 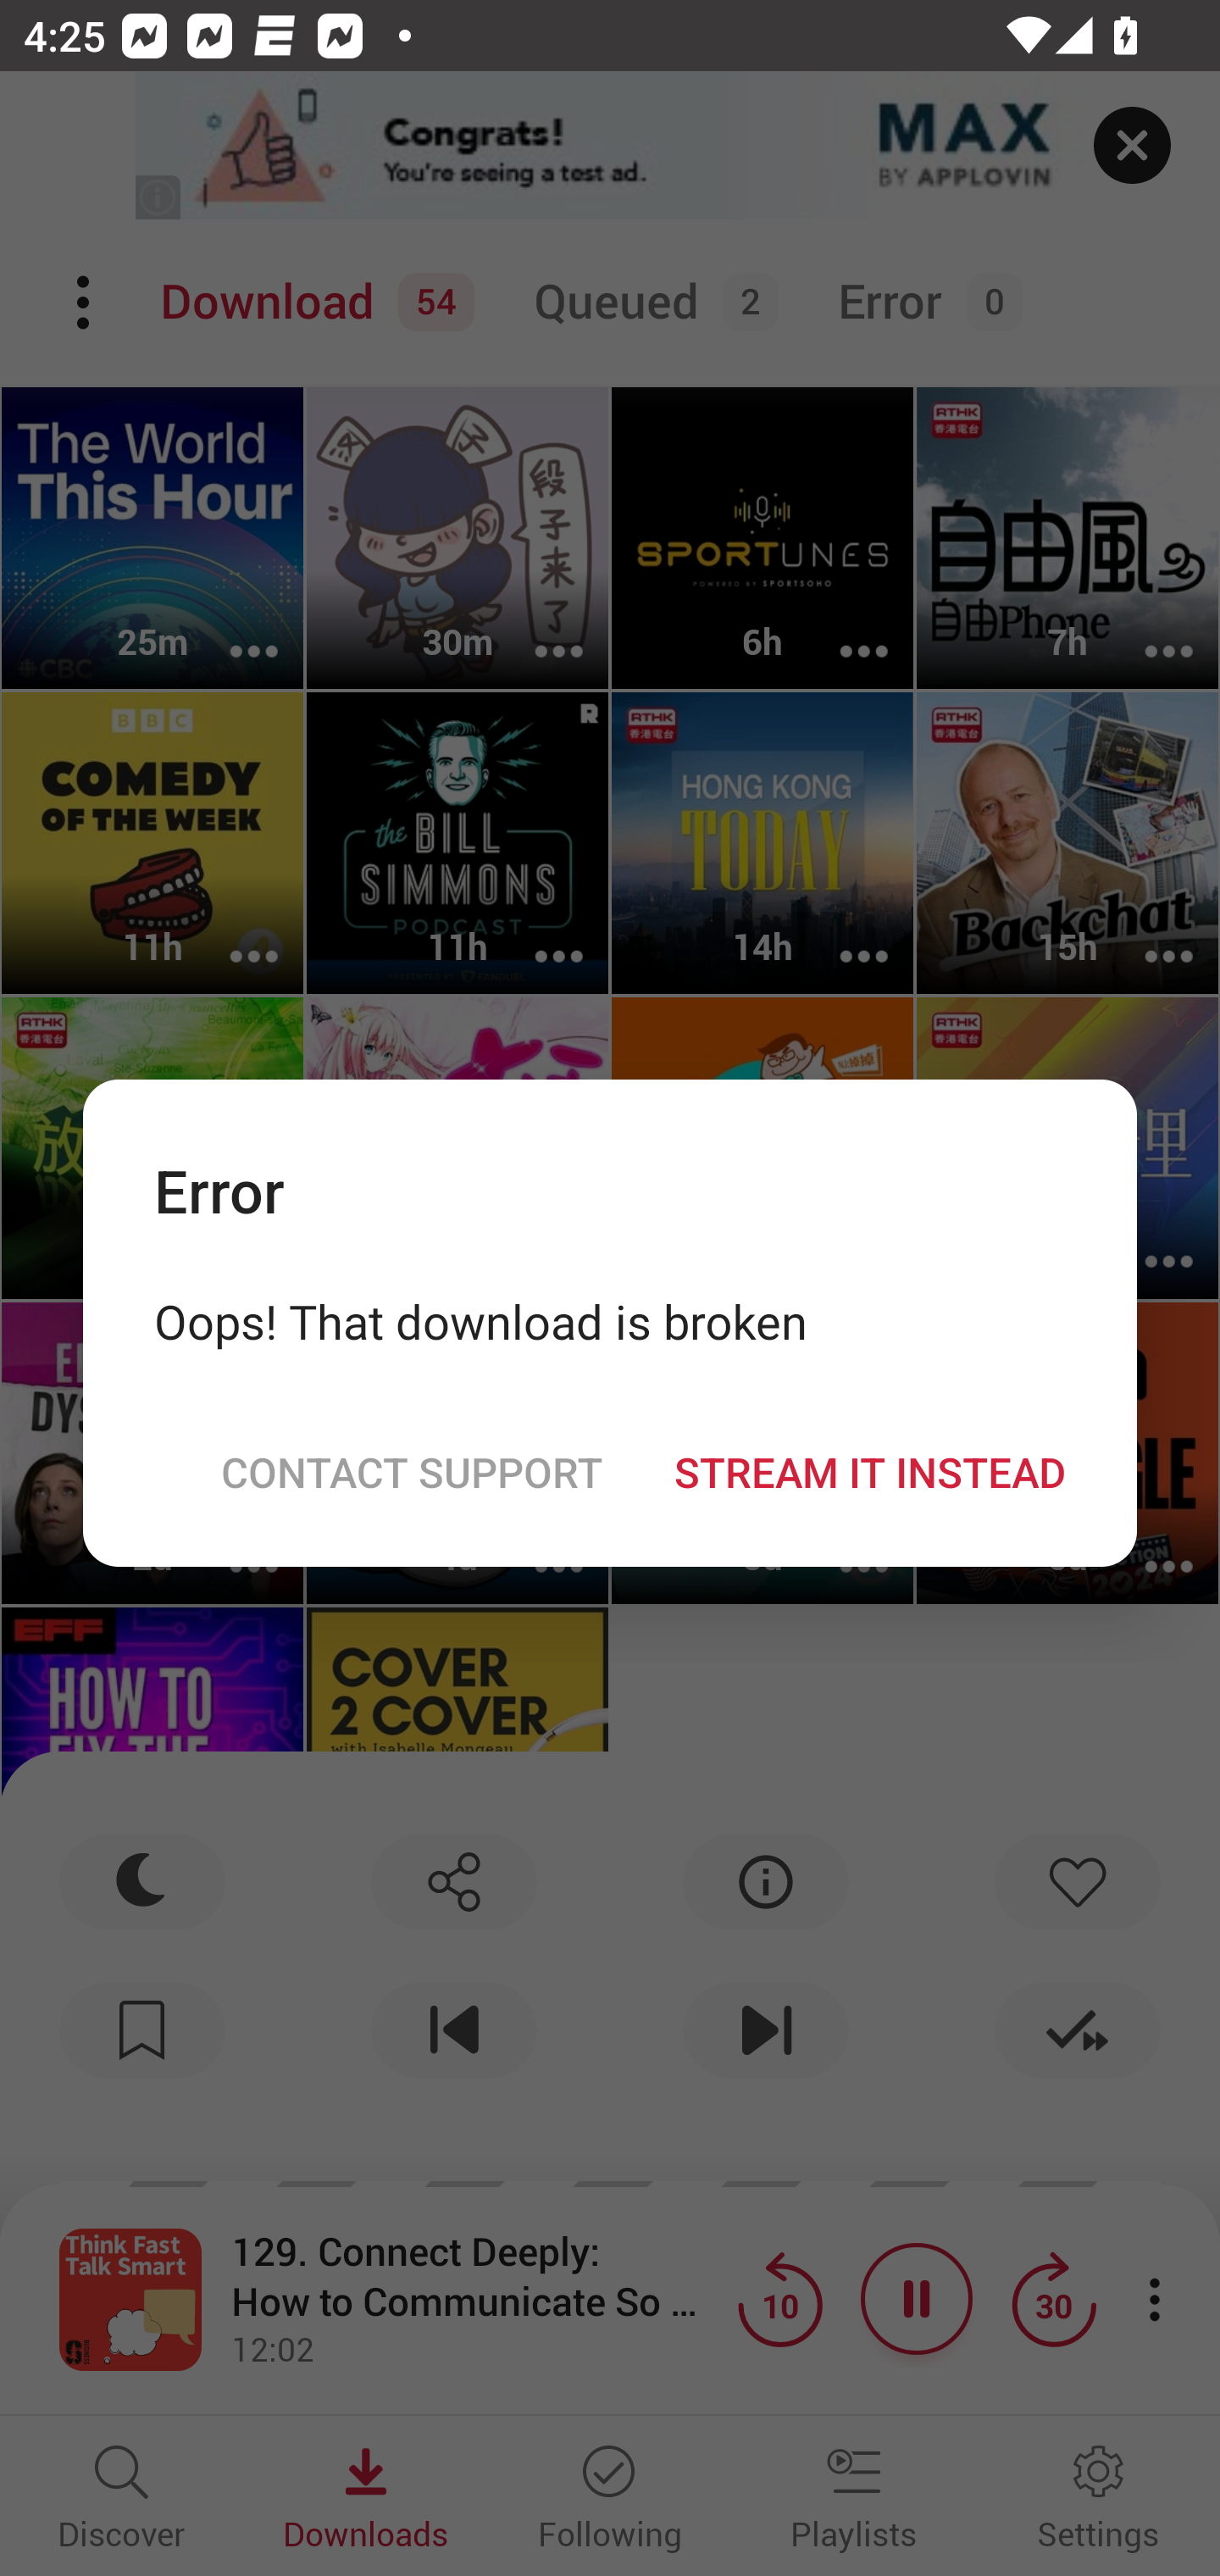 I want to click on CONTACT SUPPORT, so click(x=411, y=1471).